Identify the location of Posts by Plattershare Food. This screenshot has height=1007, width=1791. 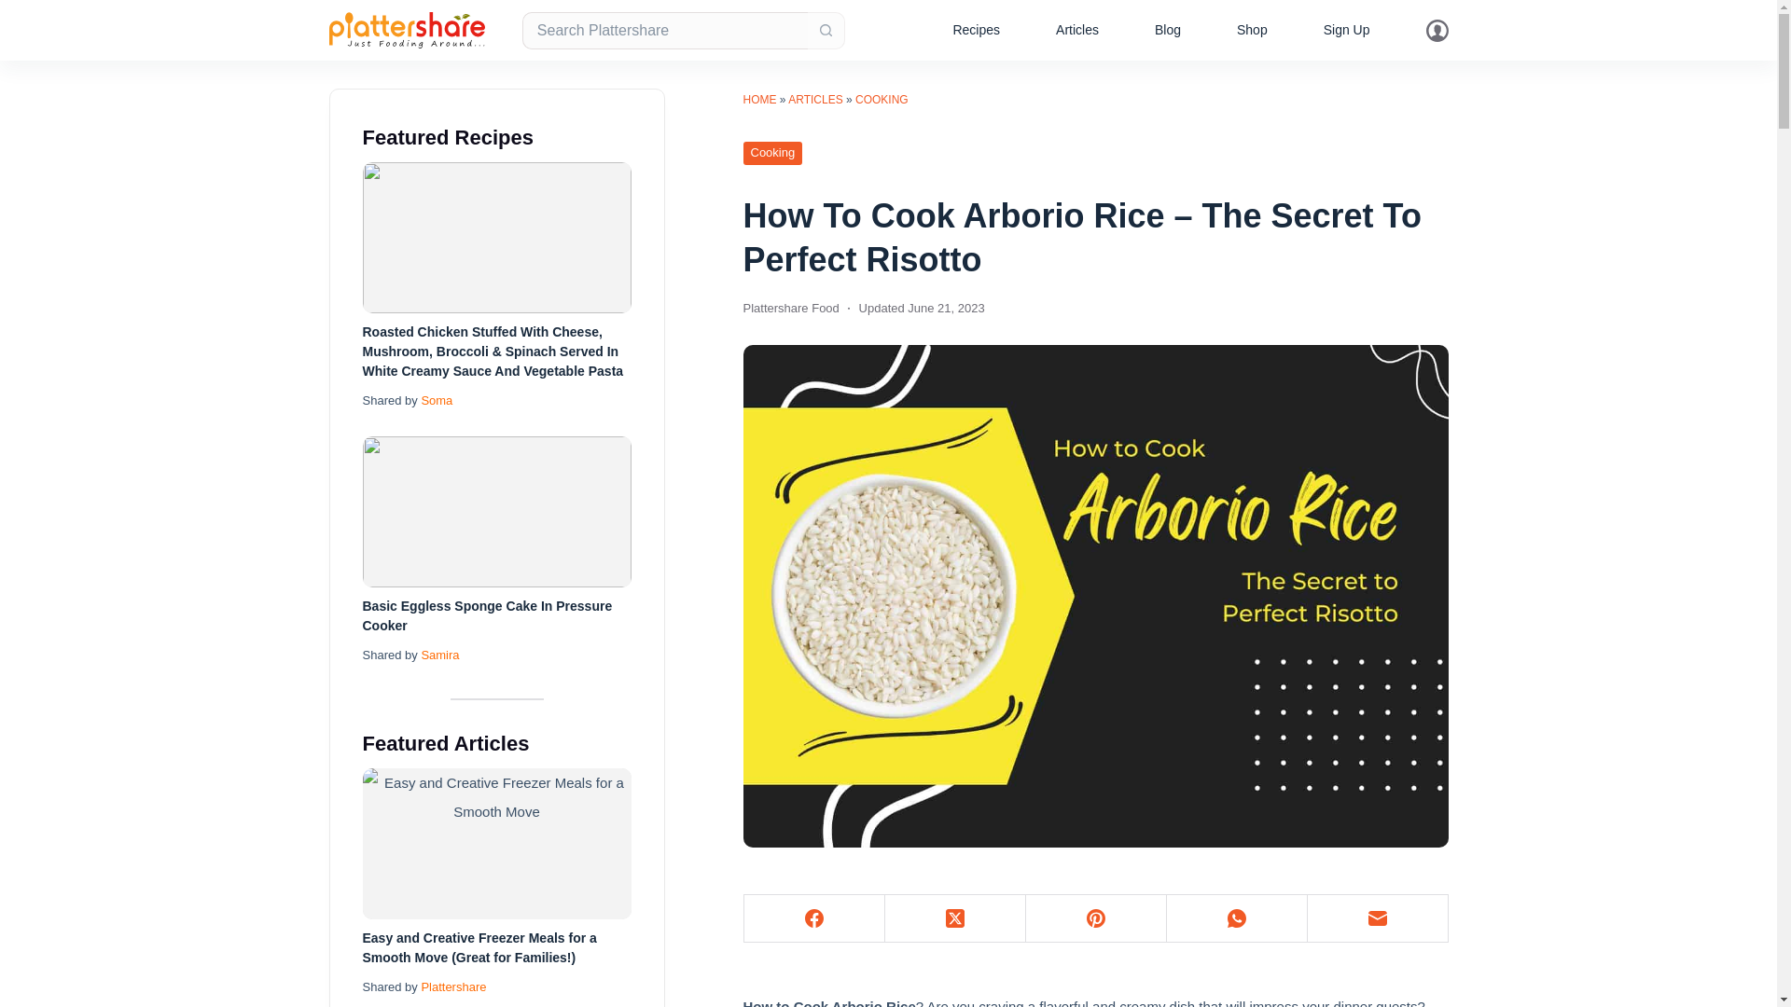
(790, 308).